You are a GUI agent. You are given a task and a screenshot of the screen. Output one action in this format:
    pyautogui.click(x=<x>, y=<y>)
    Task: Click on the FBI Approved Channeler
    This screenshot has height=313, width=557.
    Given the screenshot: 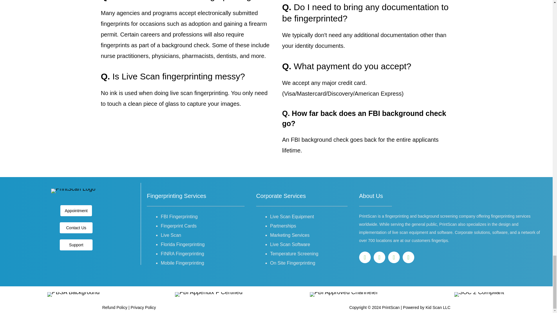 What is the action you would take?
    pyautogui.click(x=344, y=294)
    